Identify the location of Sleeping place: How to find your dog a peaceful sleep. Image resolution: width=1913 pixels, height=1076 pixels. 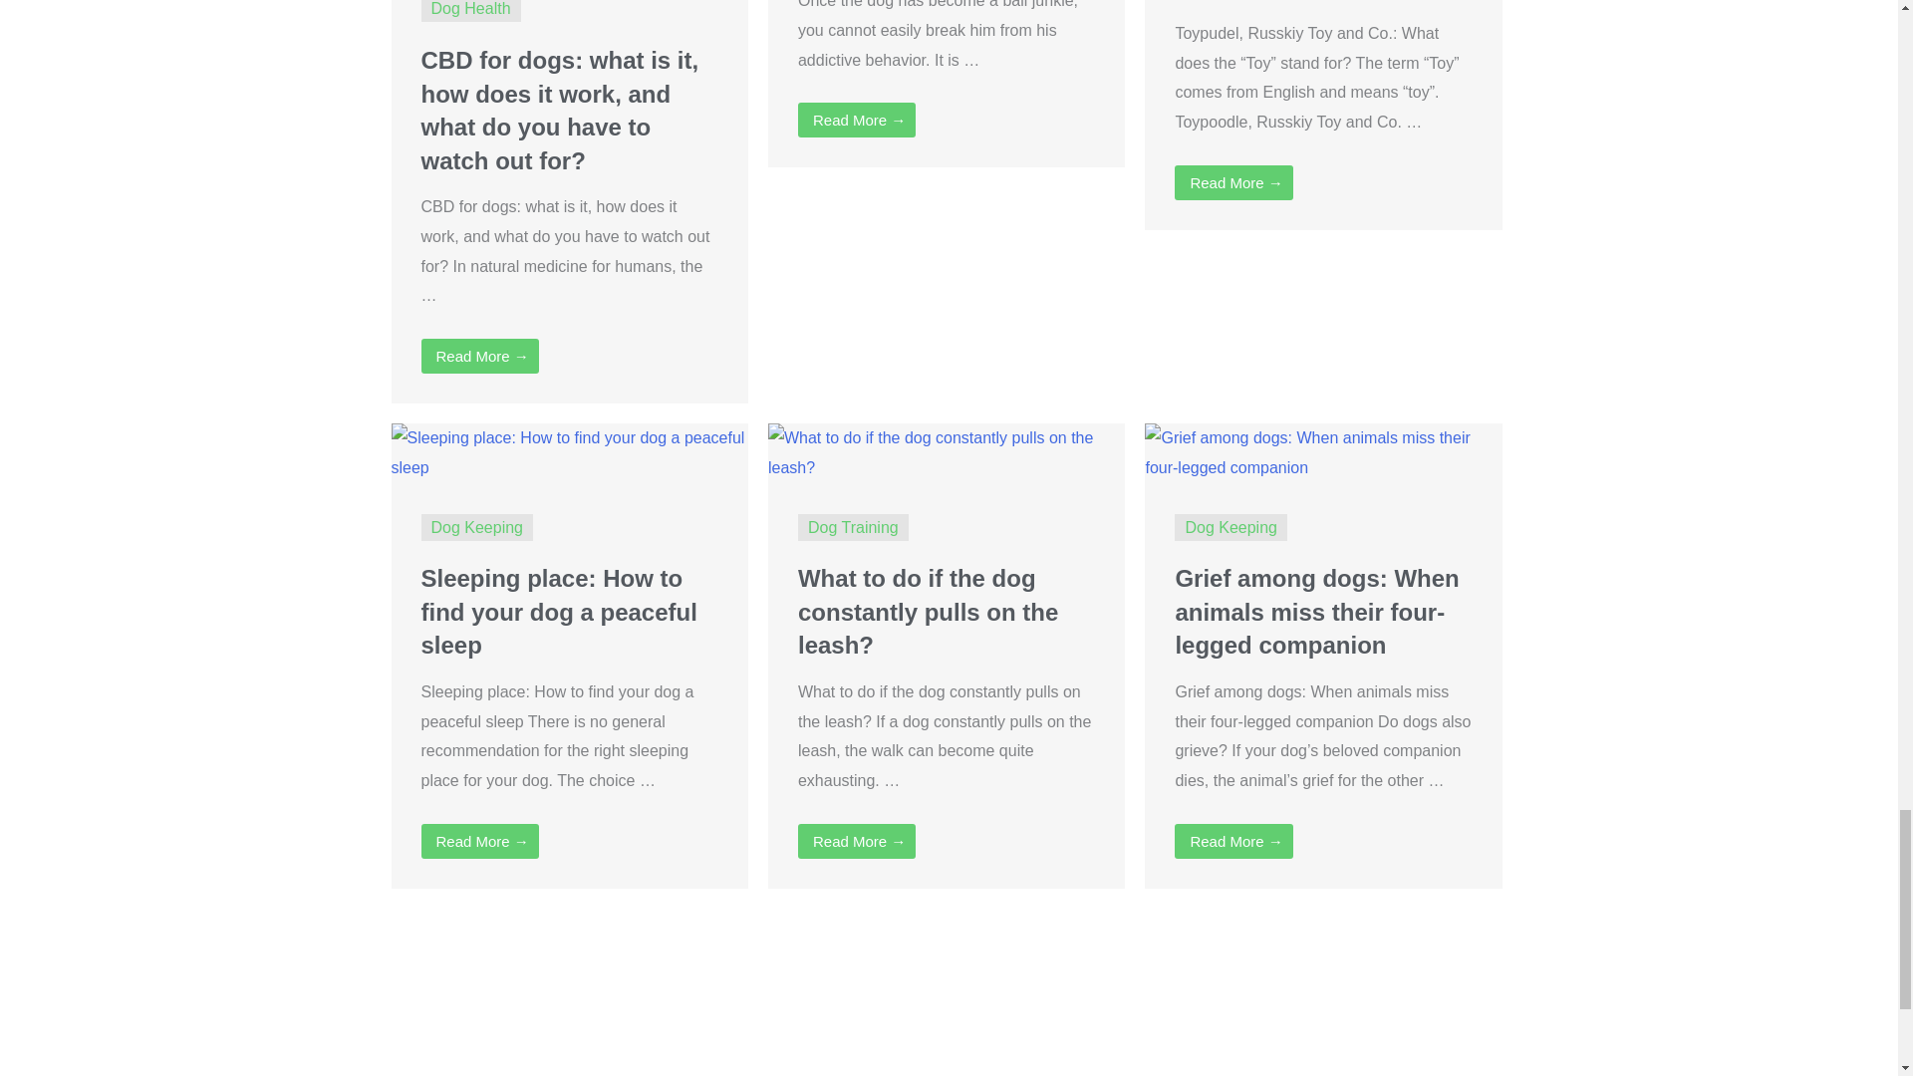
(558, 612).